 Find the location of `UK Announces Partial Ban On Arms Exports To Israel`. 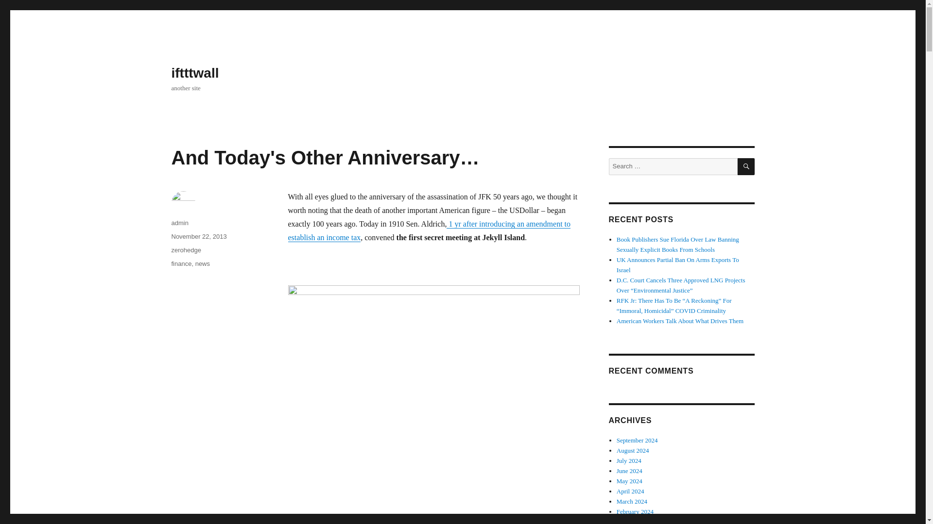

UK Announces Partial Ban On Arms Exports To Israel is located at coordinates (677, 265).